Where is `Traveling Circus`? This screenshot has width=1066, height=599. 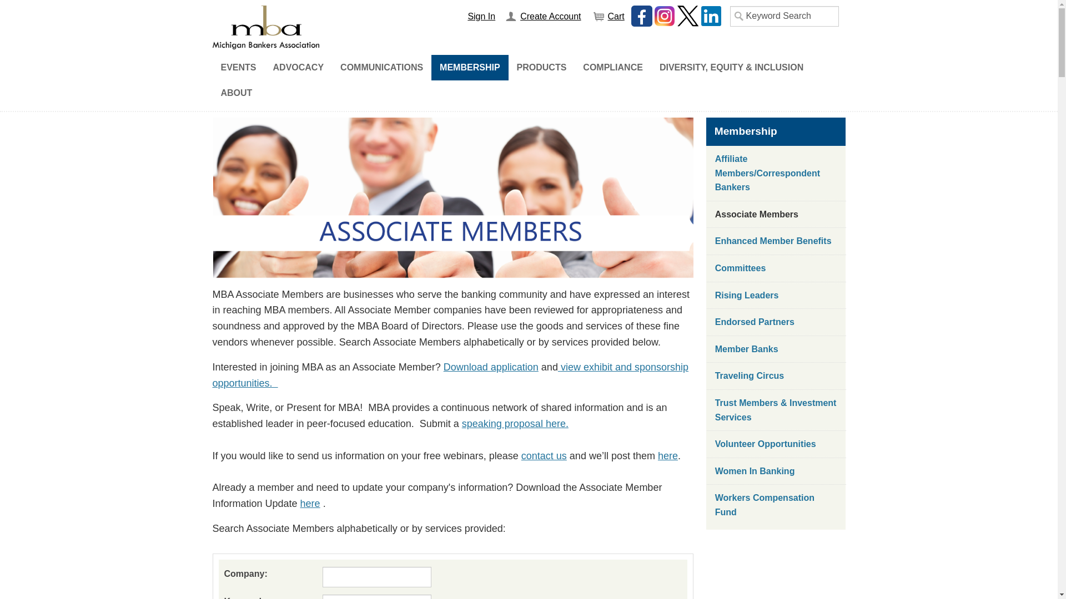 Traveling Circus is located at coordinates (776, 376).